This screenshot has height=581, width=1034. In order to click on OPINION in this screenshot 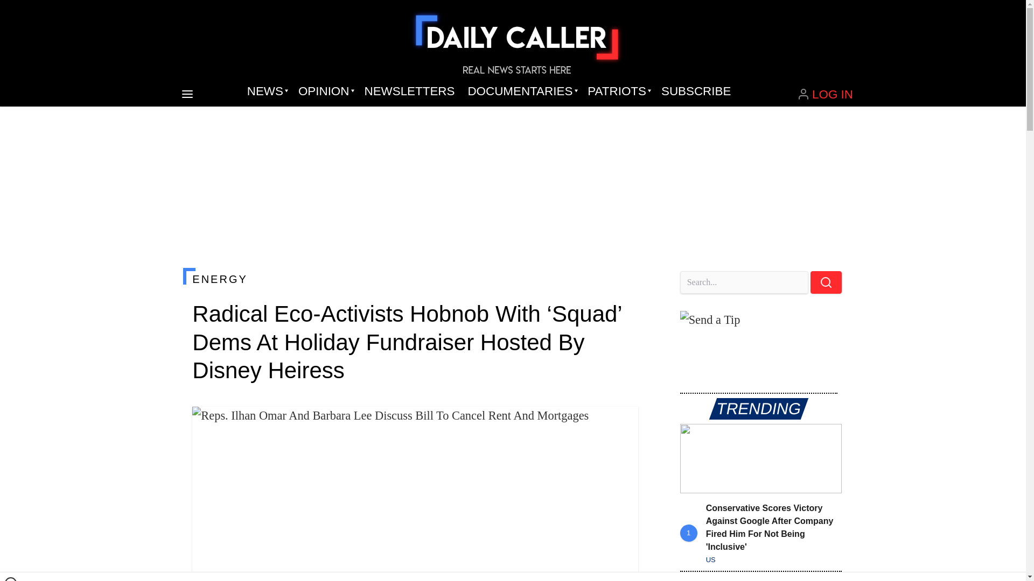, I will do `click(324, 91)`.